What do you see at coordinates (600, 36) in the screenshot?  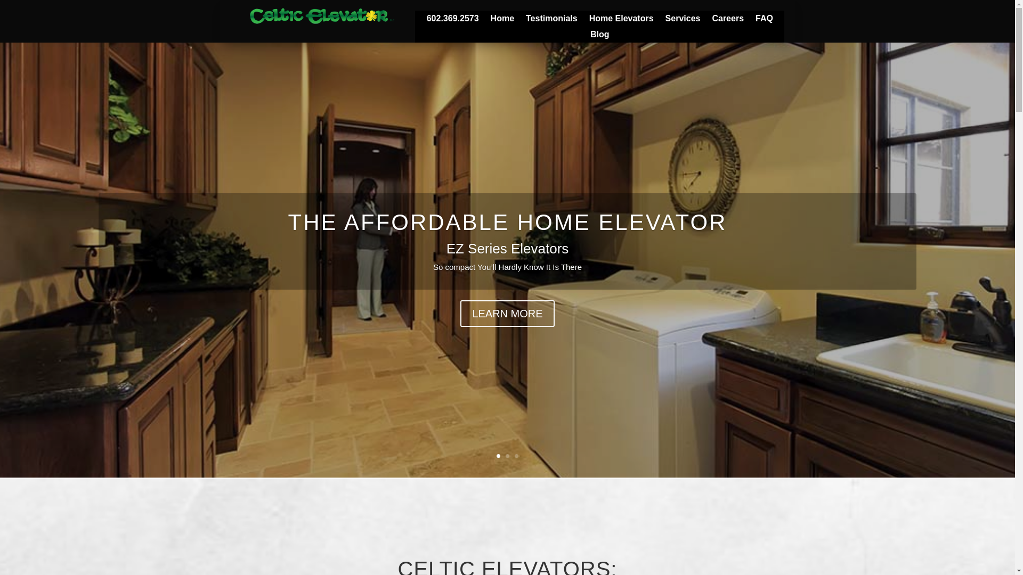 I see `Blog` at bounding box center [600, 36].